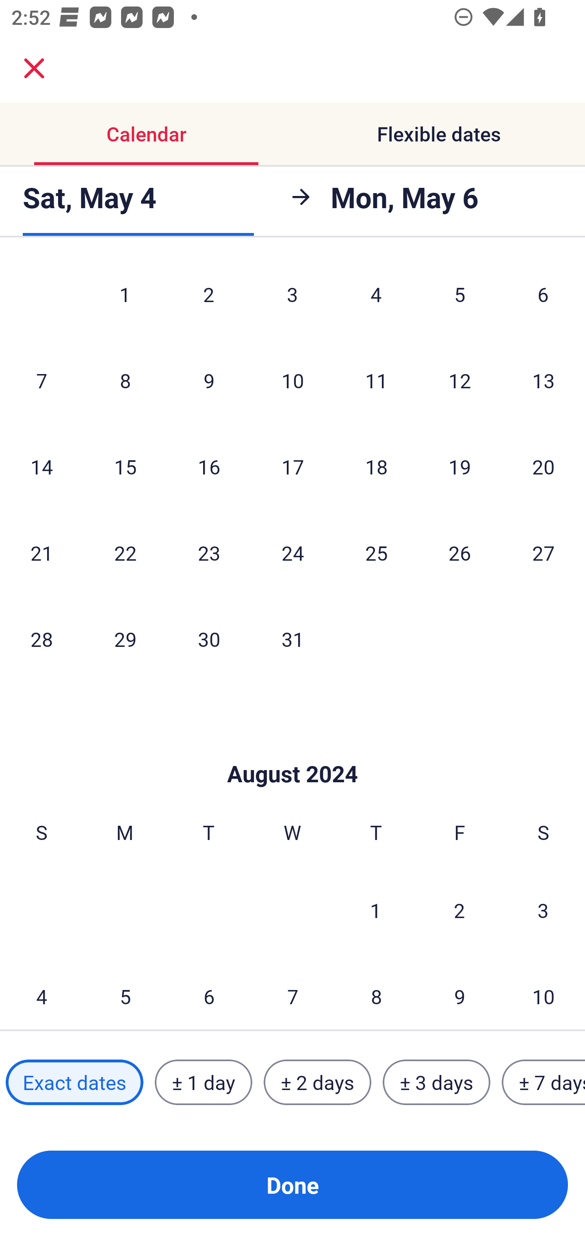 The width and height of the screenshot is (585, 1236). Describe the element at coordinates (34, 68) in the screenshot. I see `close.` at that location.